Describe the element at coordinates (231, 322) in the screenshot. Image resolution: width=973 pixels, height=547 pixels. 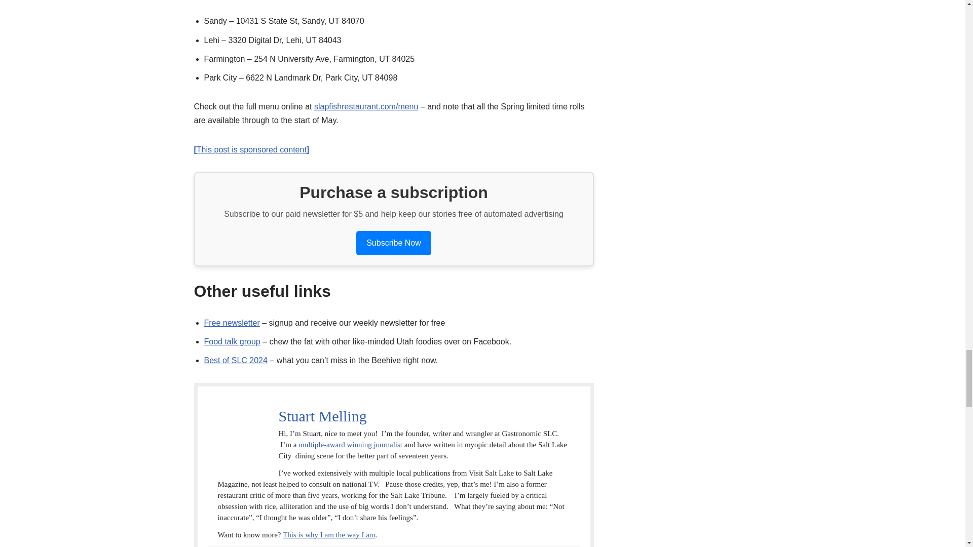
I see `Free newsletter` at that location.